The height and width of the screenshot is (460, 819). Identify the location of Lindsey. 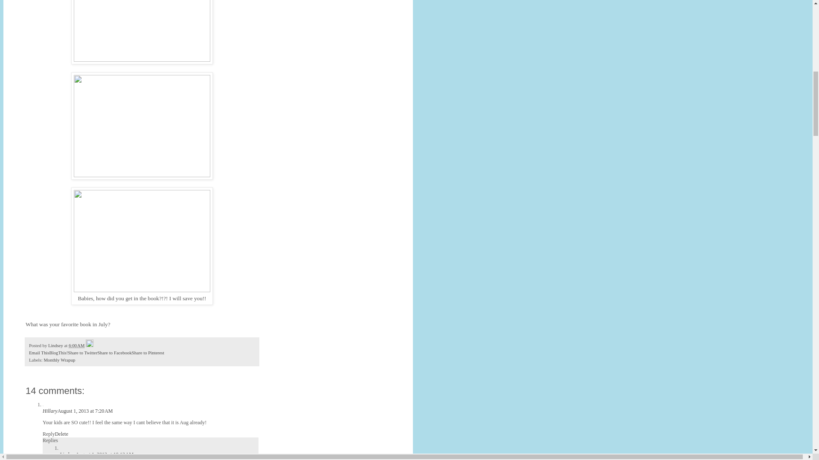
(56, 345).